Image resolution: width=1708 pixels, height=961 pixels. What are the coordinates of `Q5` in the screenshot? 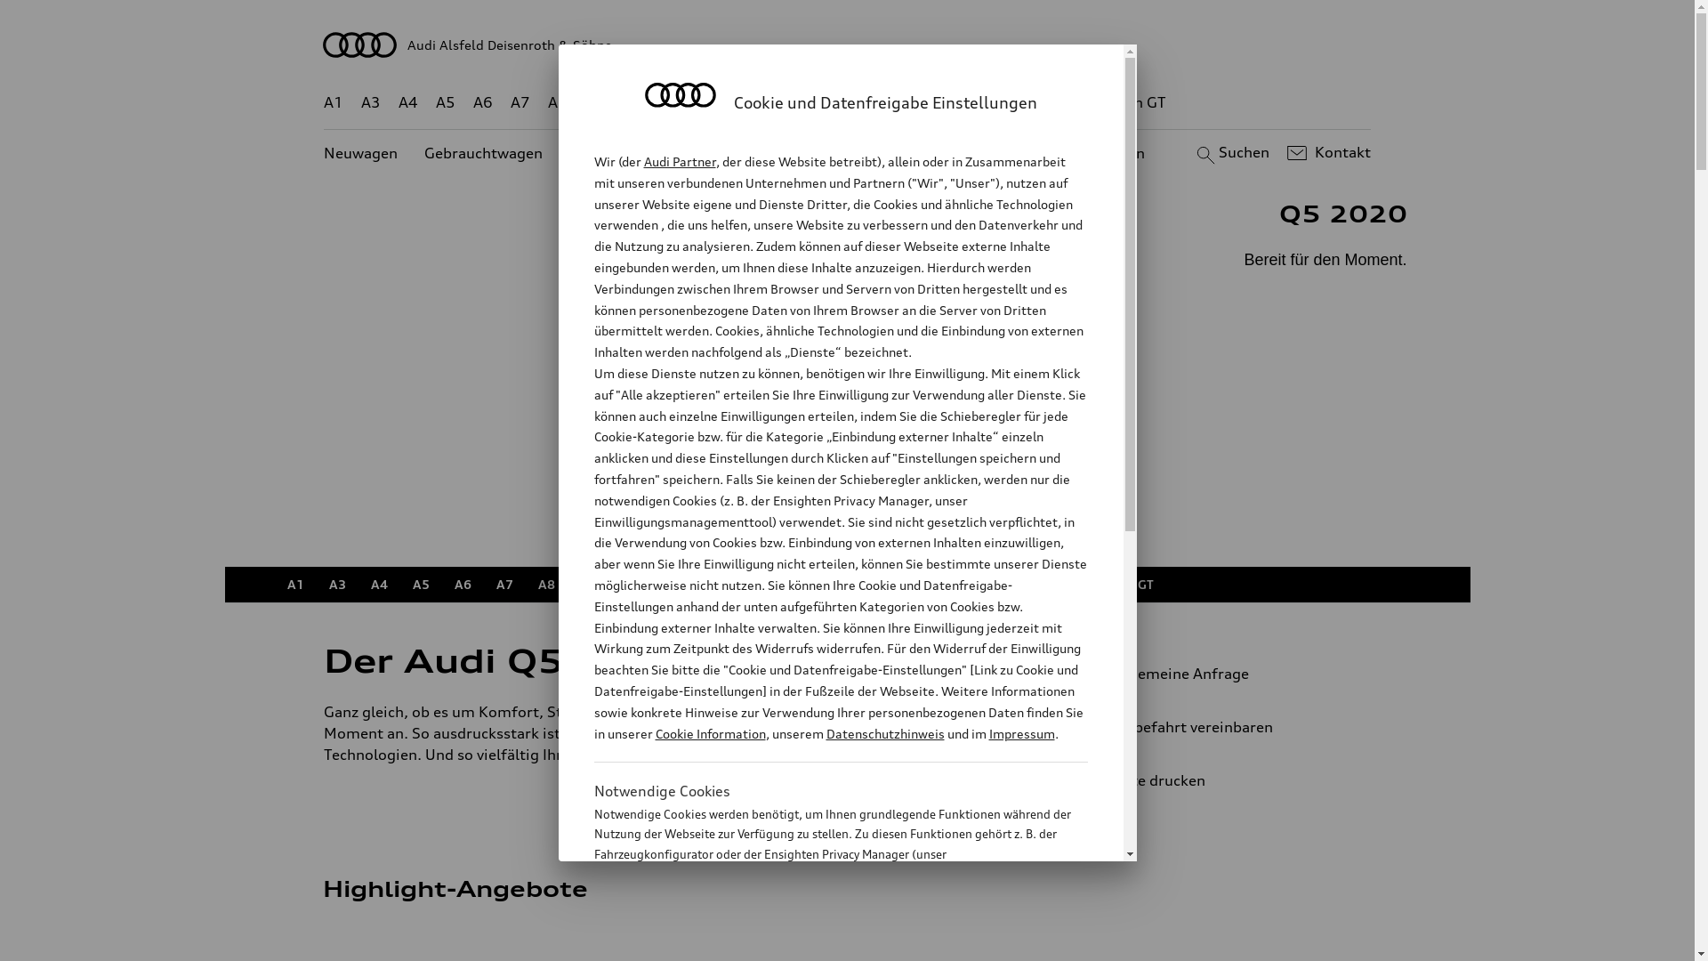 It's located at (758, 103).